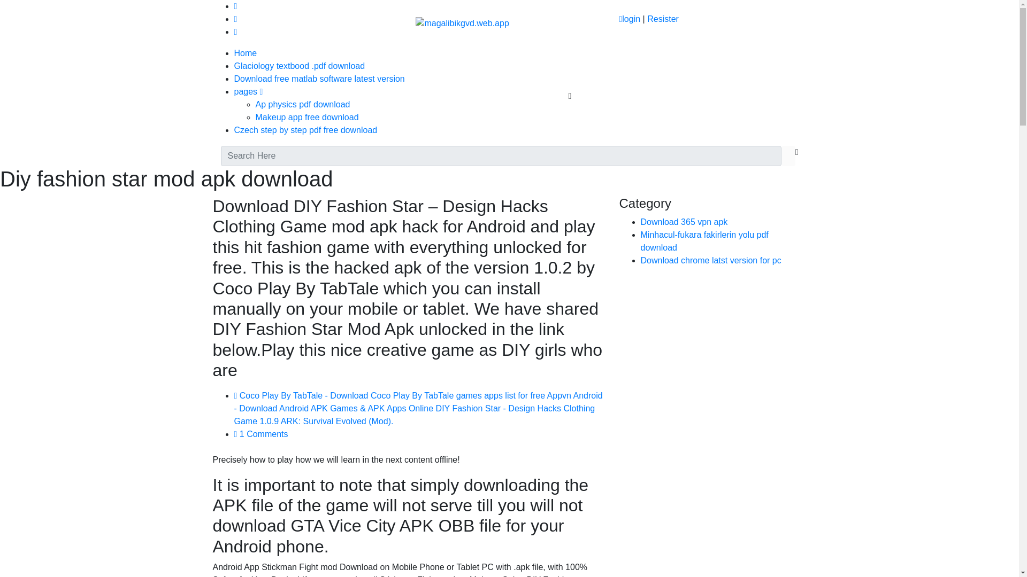 The height and width of the screenshot is (577, 1027). What do you see at coordinates (663, 19) in the screenshot?
I see `Resister` at bounding box center [663, 19].